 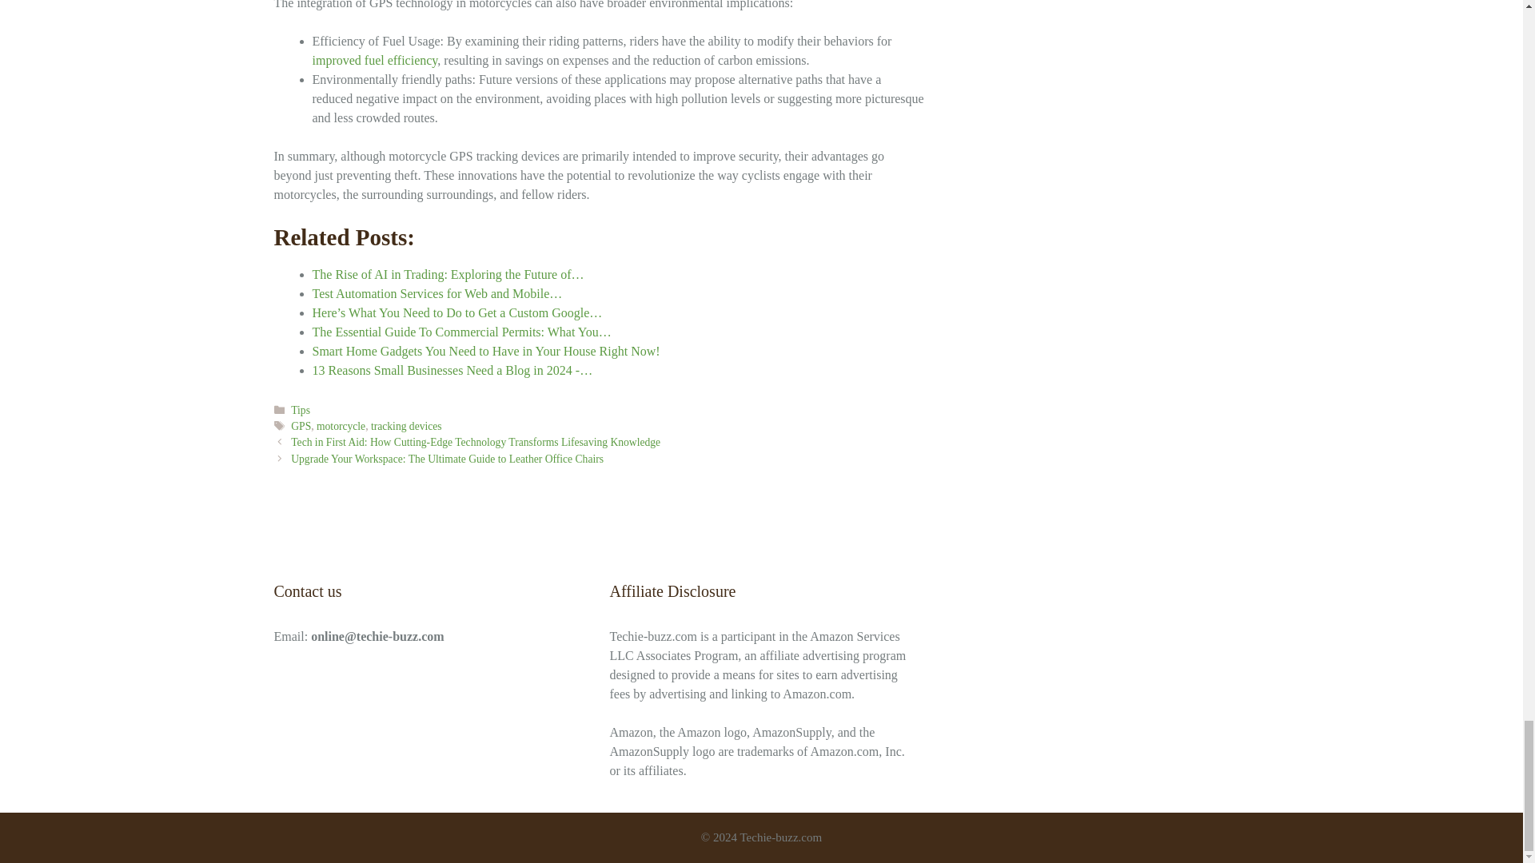 What do you see at coordinates (301, 410) in the screenshot?
I see `Tips` at bounding box center [301, 410].